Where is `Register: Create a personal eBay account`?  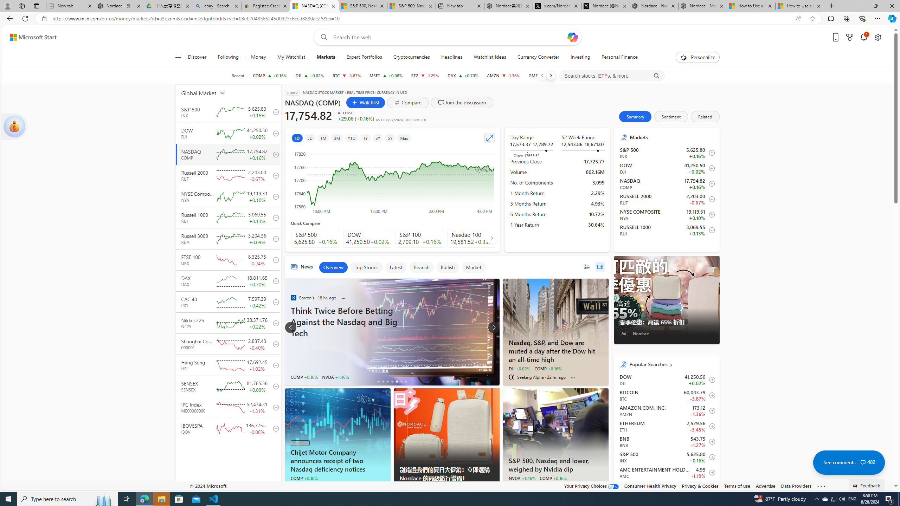
Register: Create a personal eBay account is located at coordinates (266, 6).